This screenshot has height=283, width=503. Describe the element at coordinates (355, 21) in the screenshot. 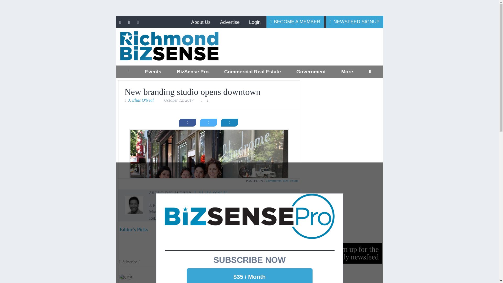

I see `NEWSFEED SIGNUP` at that location.